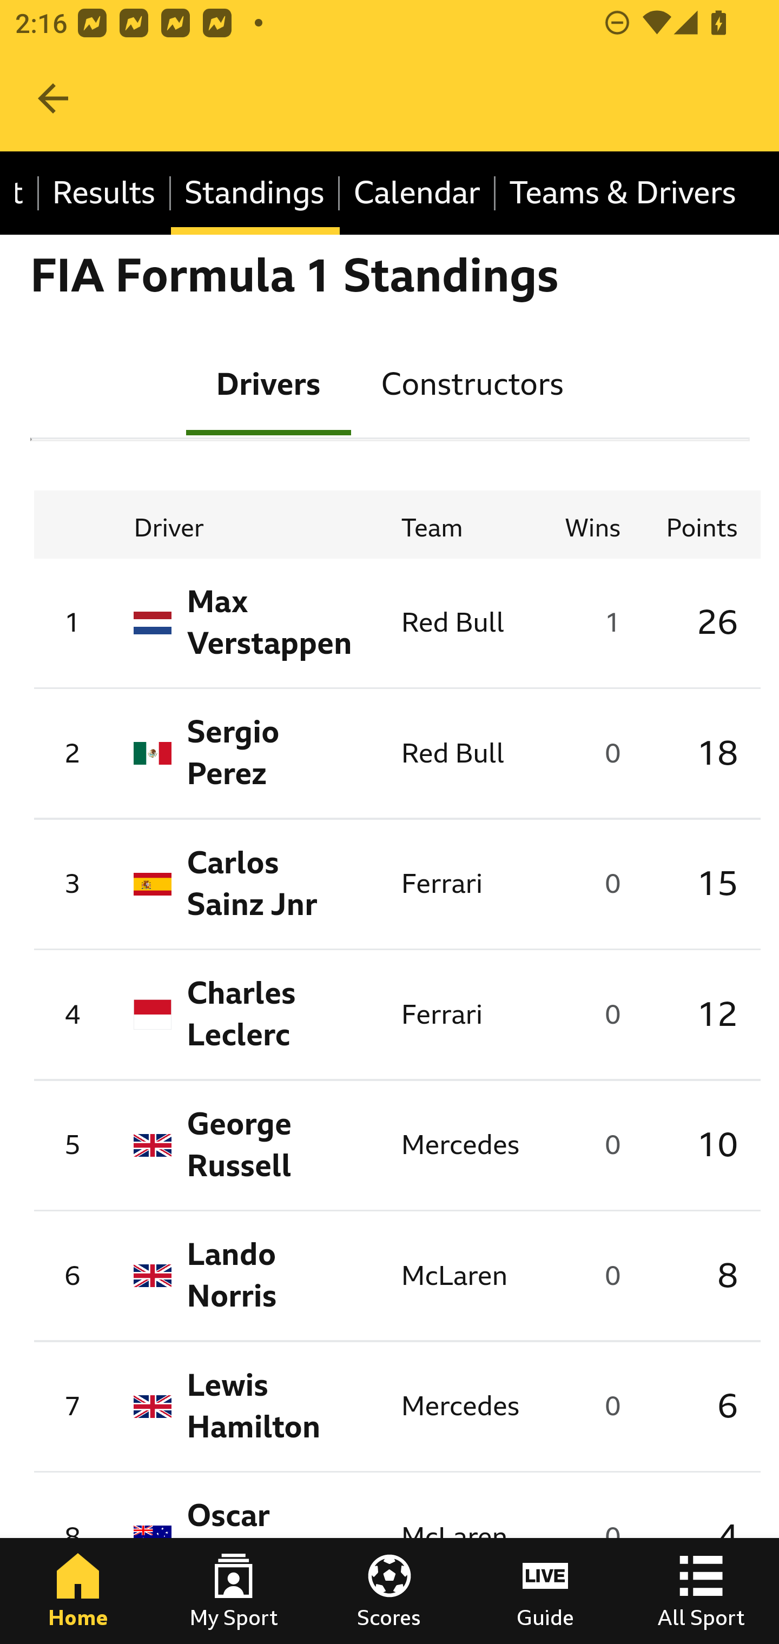 The width and height of the screenshot is (779, 1644). Describe the element at coordinates (622, 194) in the screenshot. I see `Teams & Drivers` at that location.